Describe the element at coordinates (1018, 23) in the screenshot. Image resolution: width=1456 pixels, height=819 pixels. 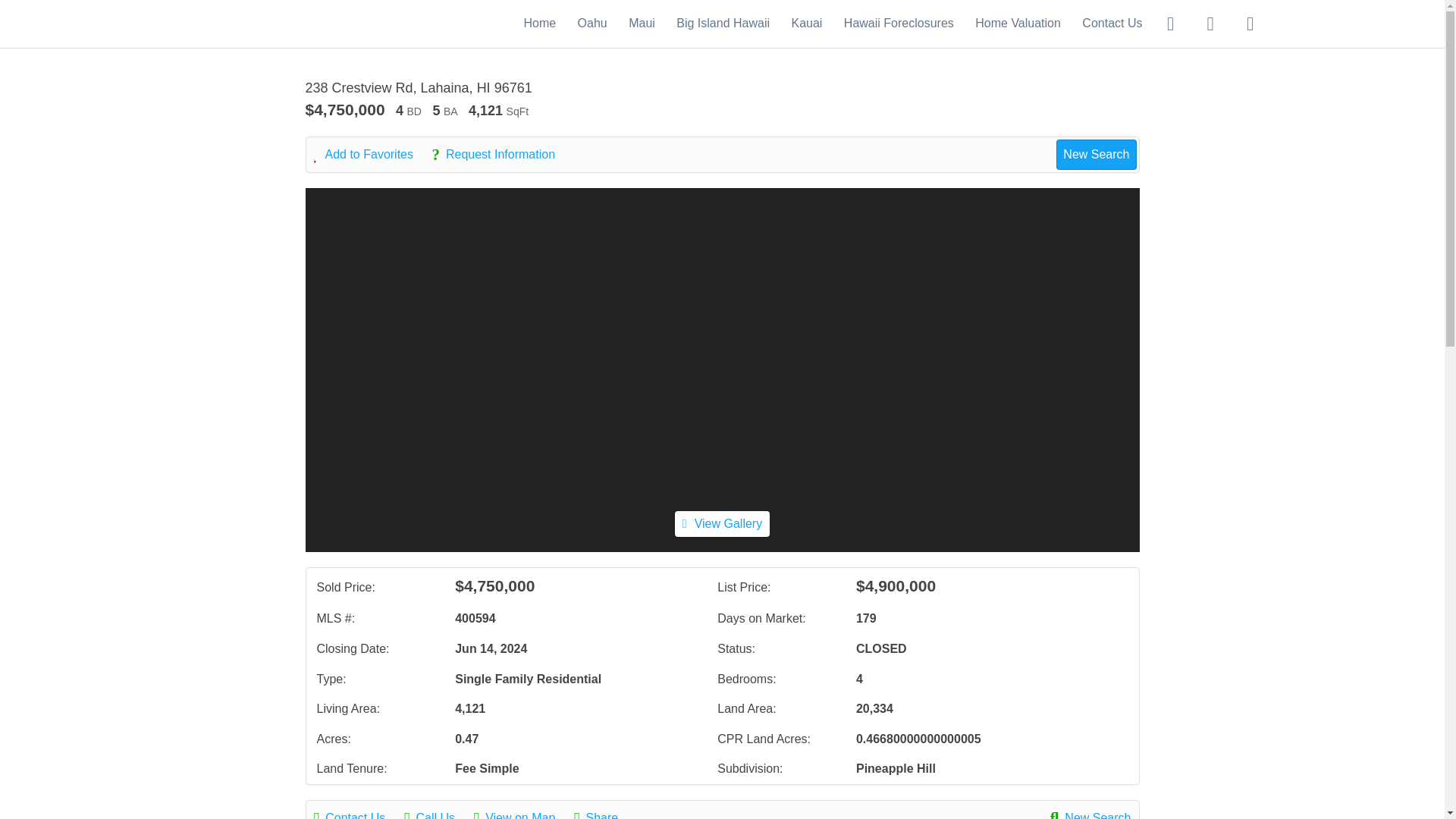
I see `Home Valuation` at that location.